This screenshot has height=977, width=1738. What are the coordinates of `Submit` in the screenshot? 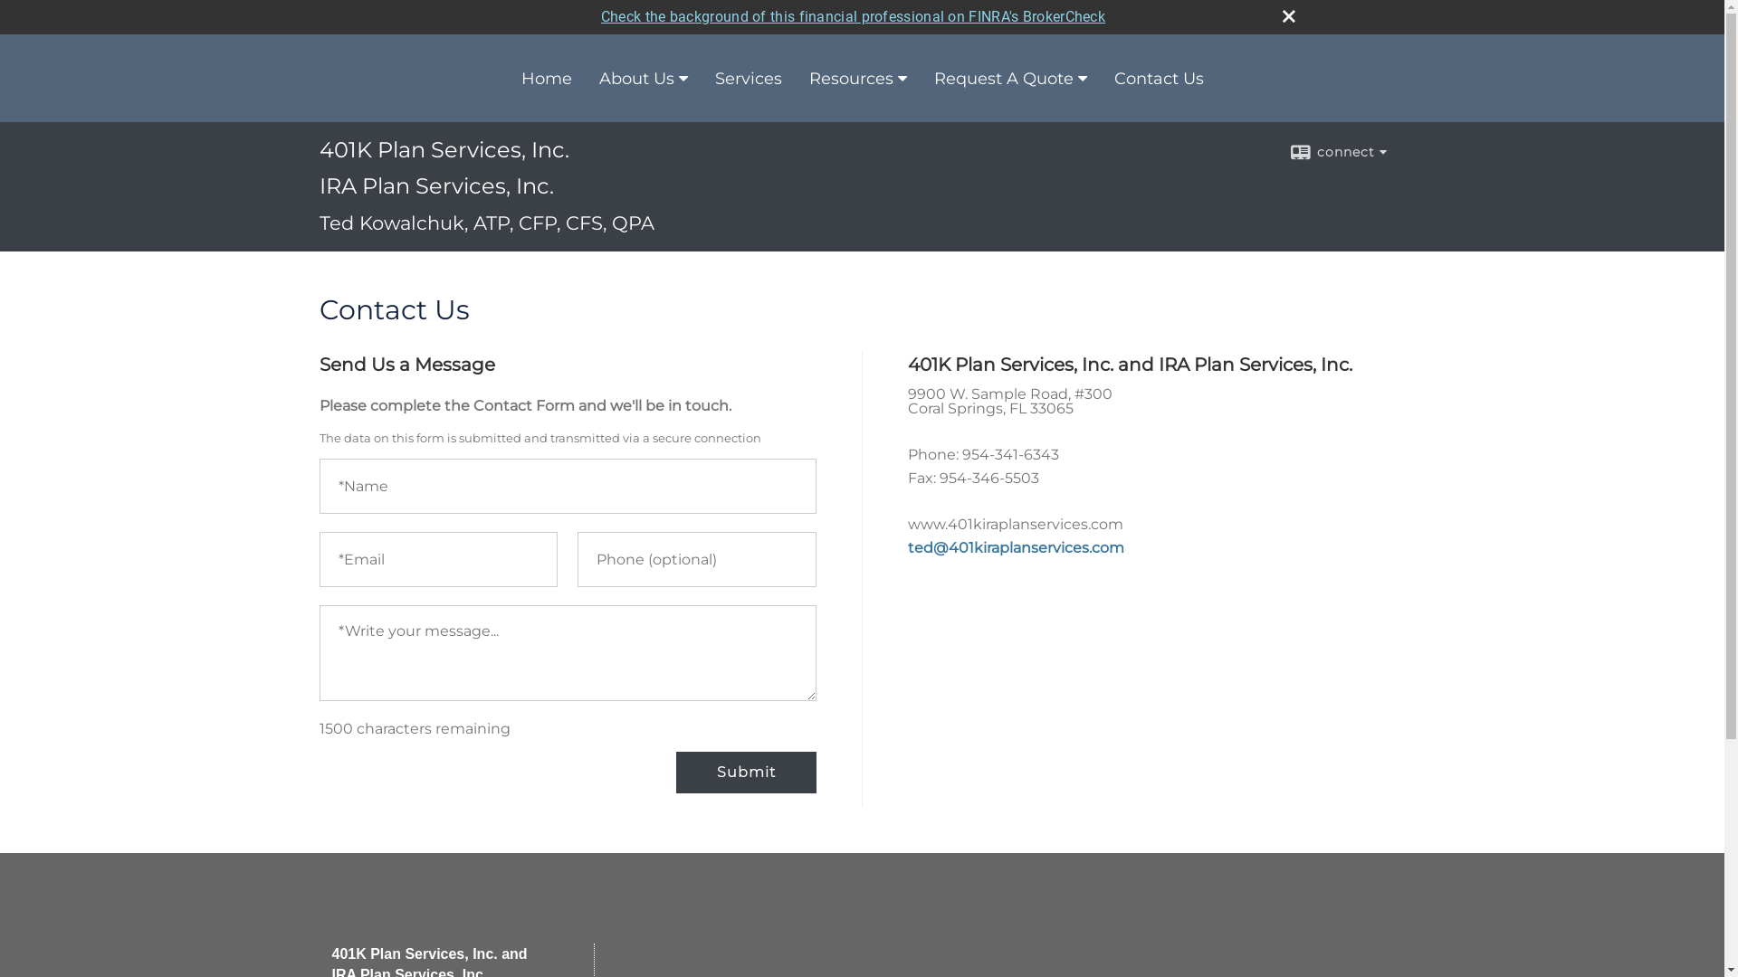 It's located at (746, 773).